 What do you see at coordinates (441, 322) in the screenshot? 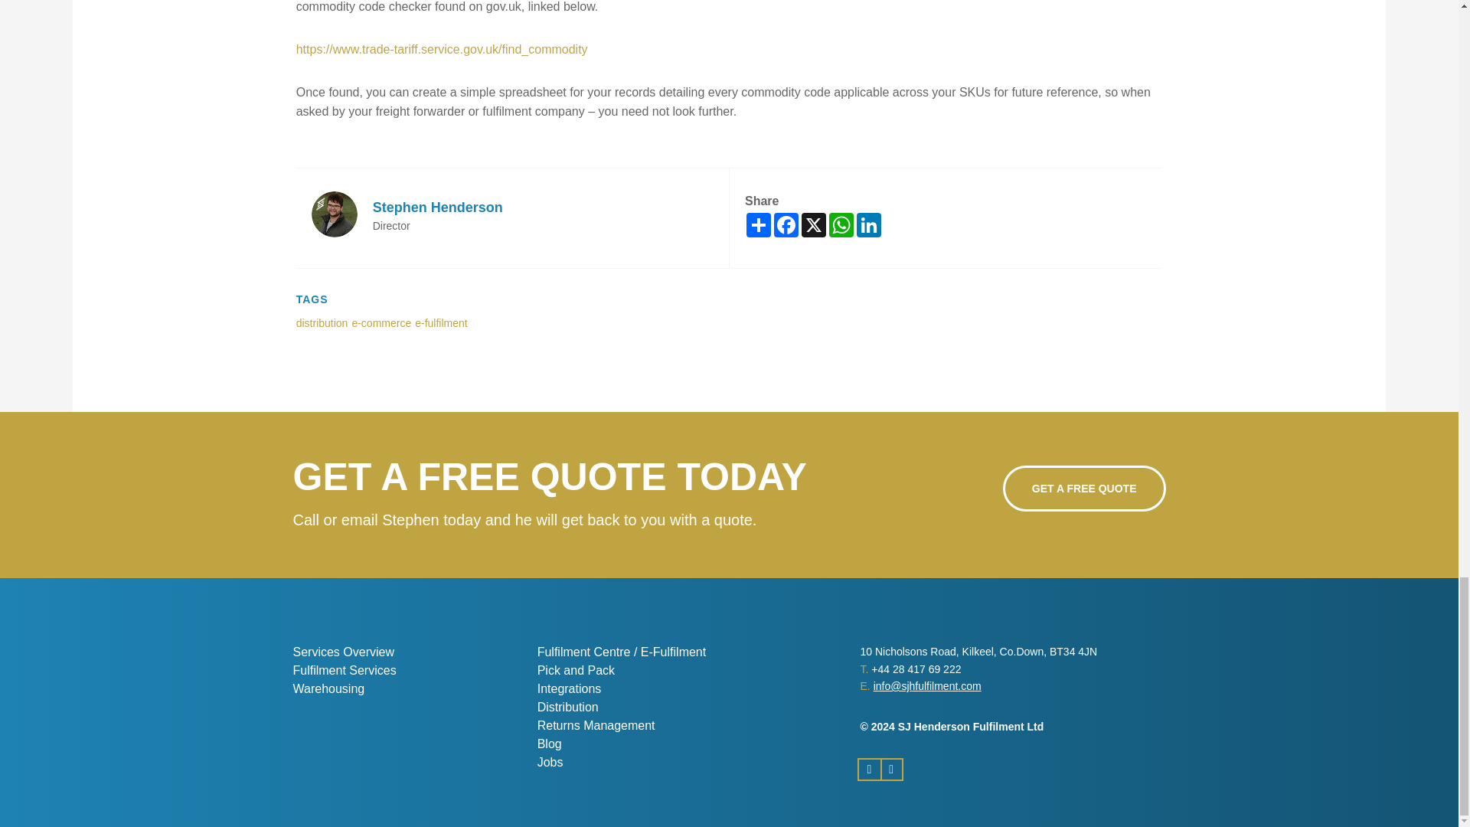
I see `e-fulfilment Tag` at bounding box center [441, 322].